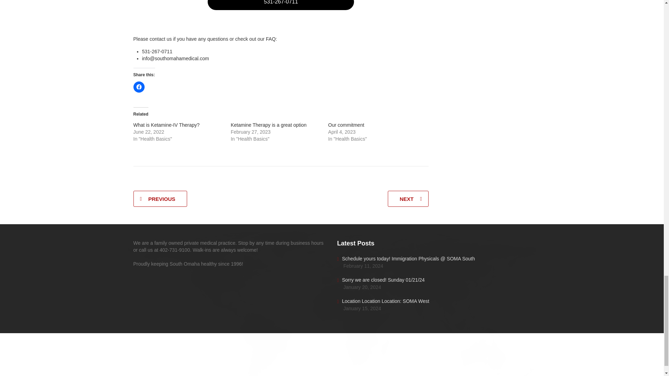  I want to click on Click to share on Facebook, so click(139, 87).